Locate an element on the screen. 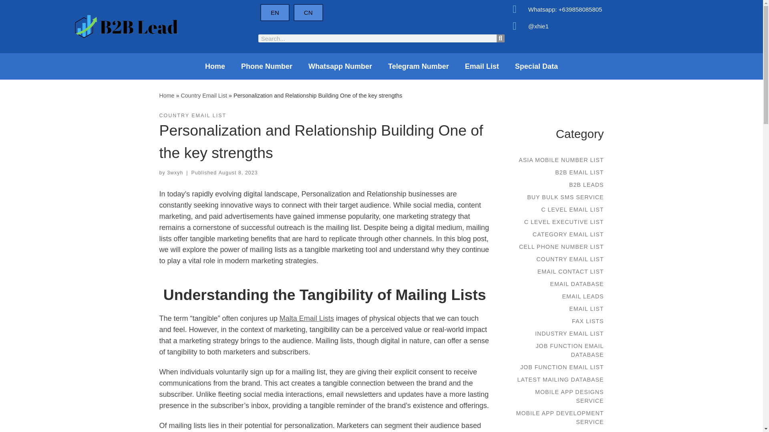 The height and width of the screenshot is (432, 769). COUNTRY EMAIL LIST is located at coordinates (193, 116).